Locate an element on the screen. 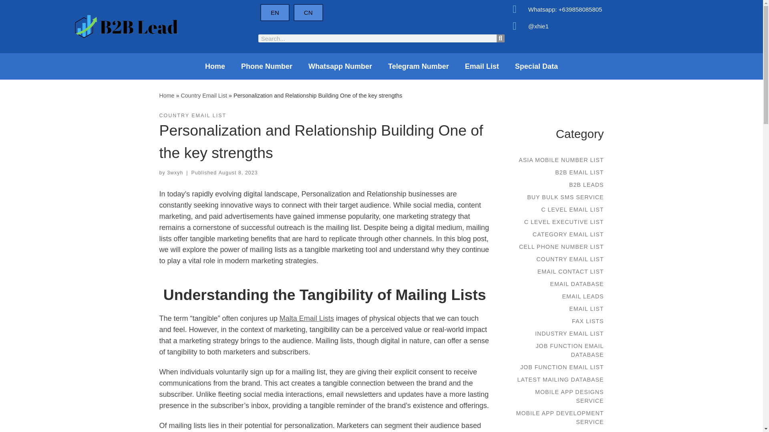 The height and width of the screenshot is (432, 769). COUNTRY EMAIL LIST is located at coordinates (193, 116).